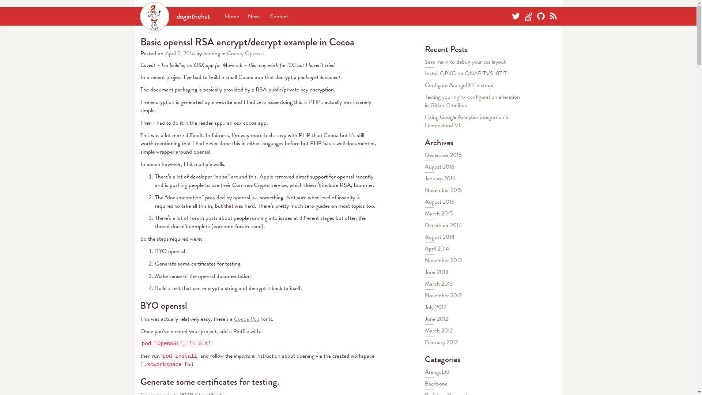 The height and width of the screenshot is (395, 702). What do you see at coordinates (232, 16) in the screenshot?
I see `Home` at bounding box center [232, 16].